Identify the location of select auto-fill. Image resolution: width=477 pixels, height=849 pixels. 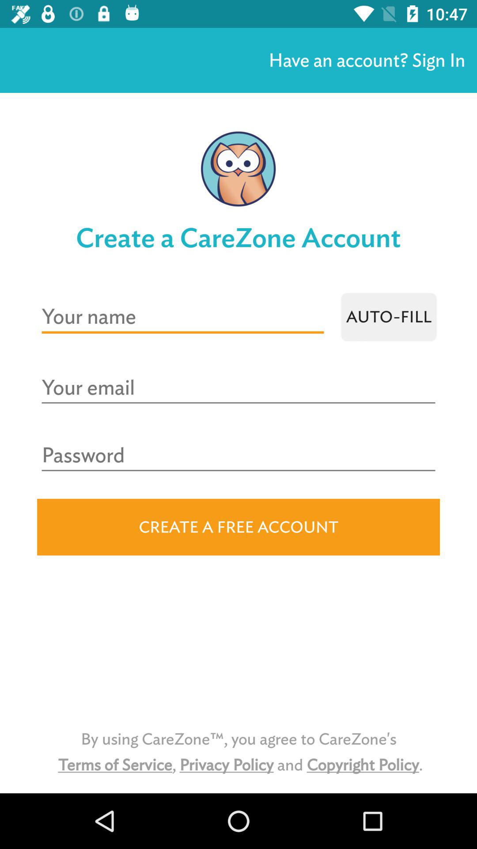
(389, 317).